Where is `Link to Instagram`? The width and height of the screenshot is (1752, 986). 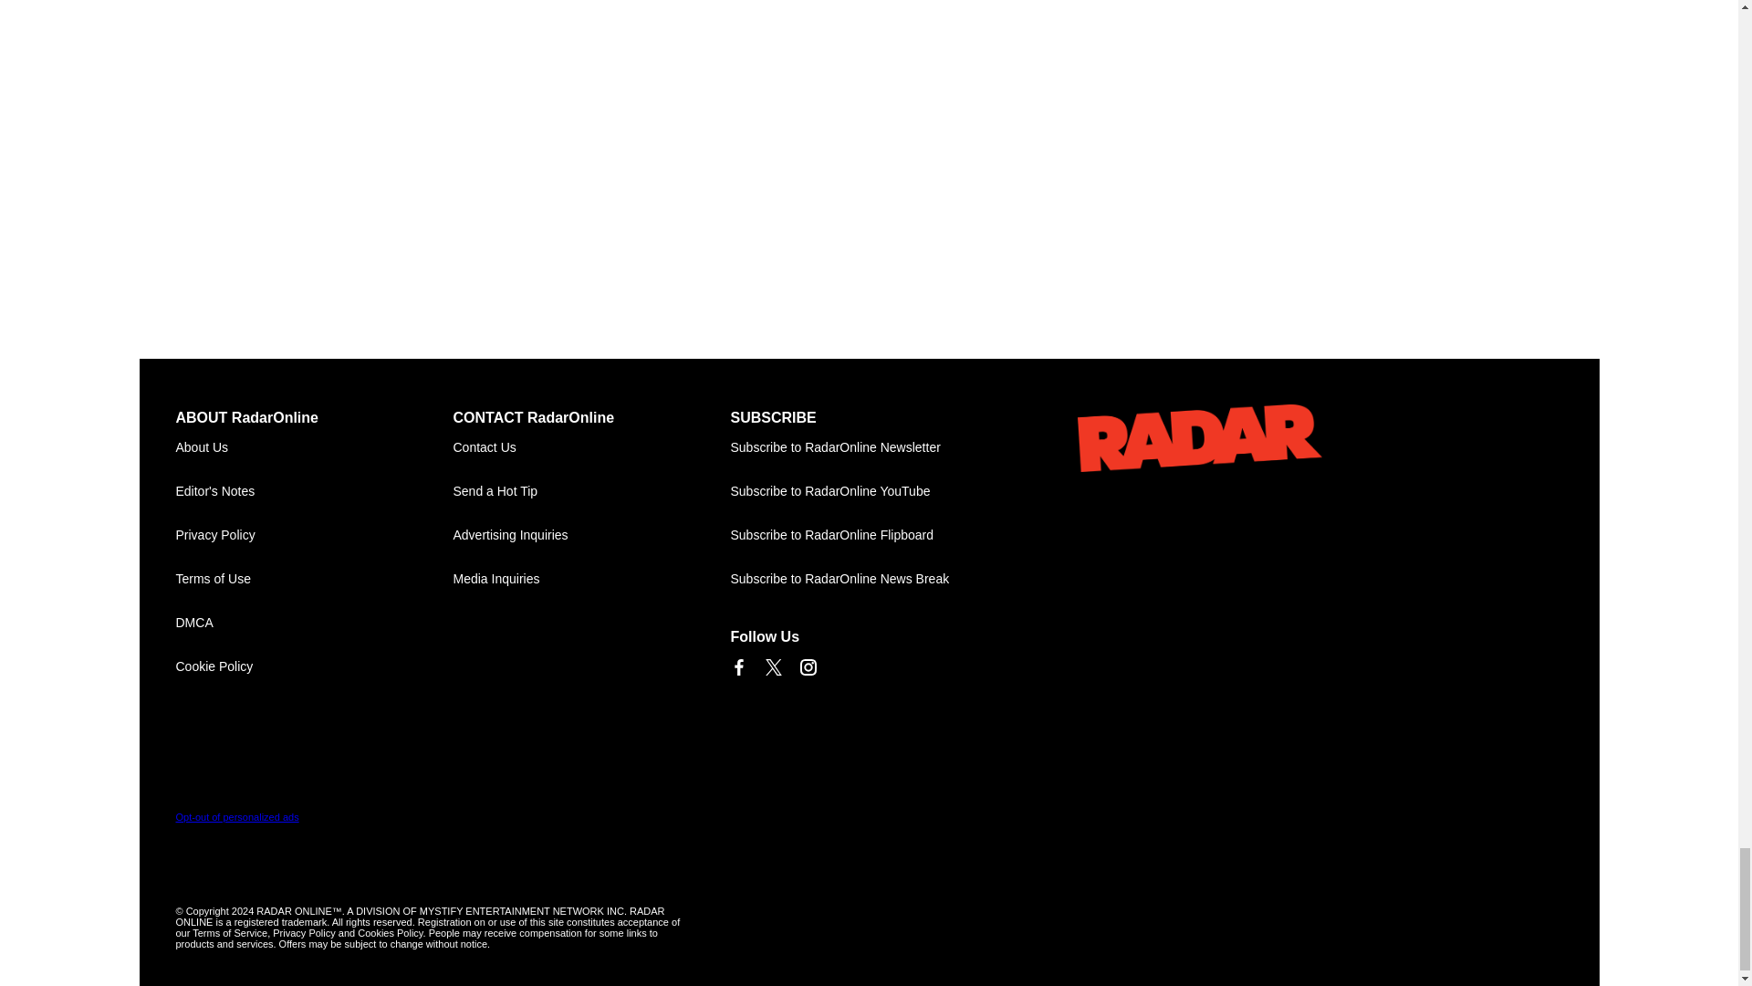
Link to Instagram is located at coordinates (807, 666).